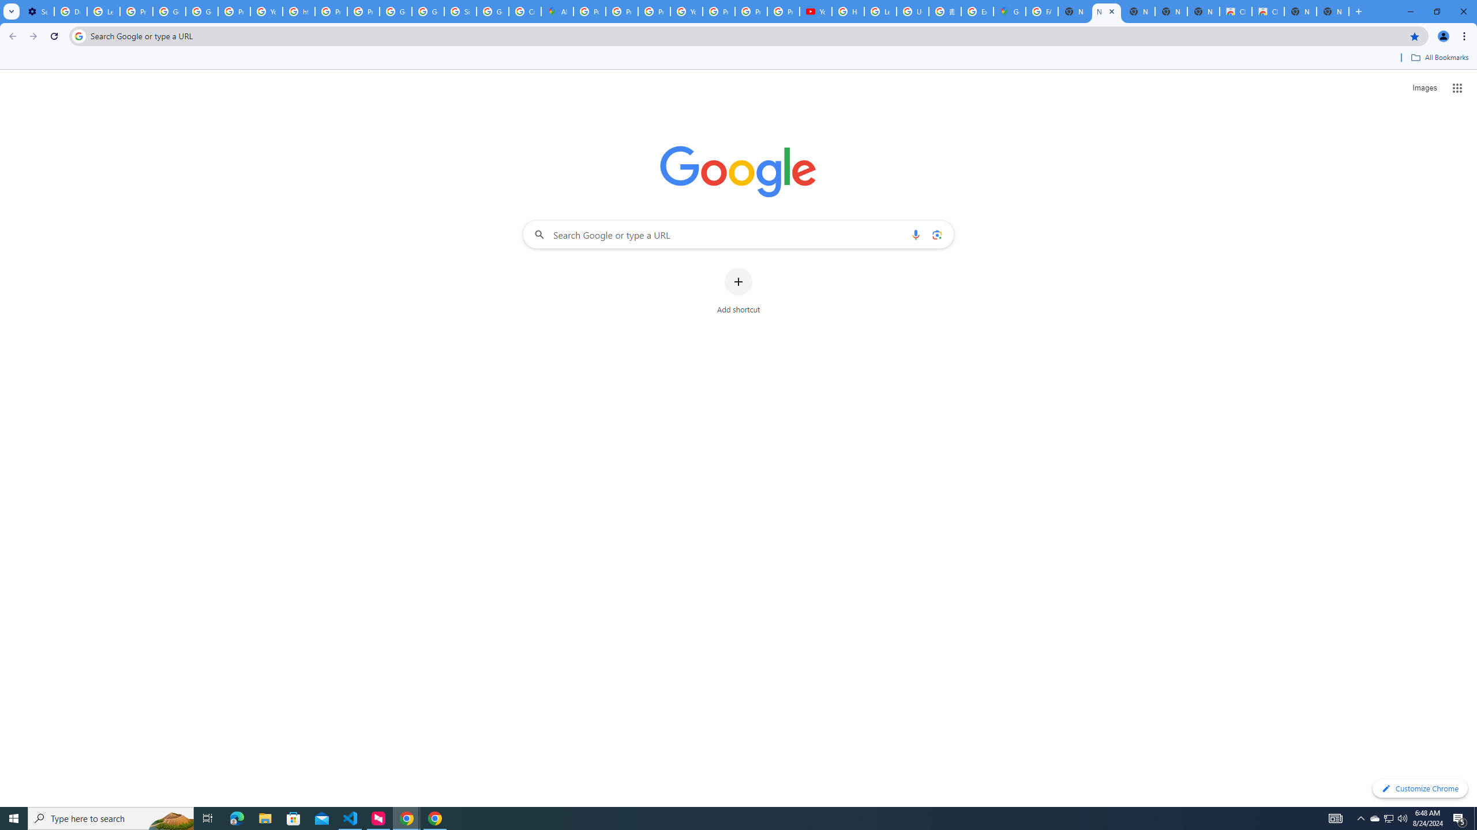  What do you see at coordinates (267, 12) in the screenshot?
I see `YouTube` at bounding box center [267, 12].